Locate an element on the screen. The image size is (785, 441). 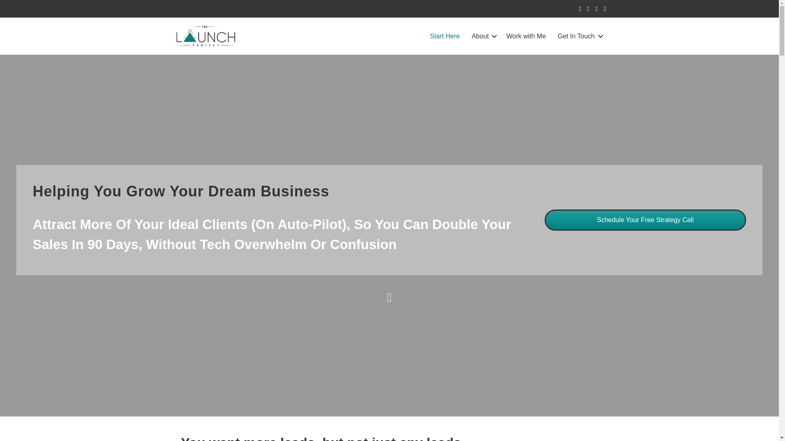
Start Here is located at coordinates (445, 36).